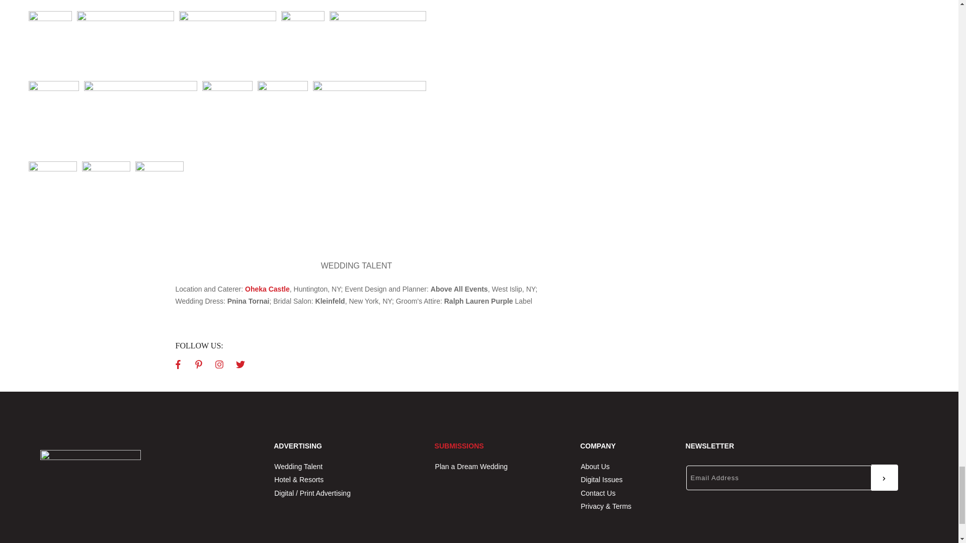  I want to click on wedding-style-magazine-white-logo, so click(91, 497).